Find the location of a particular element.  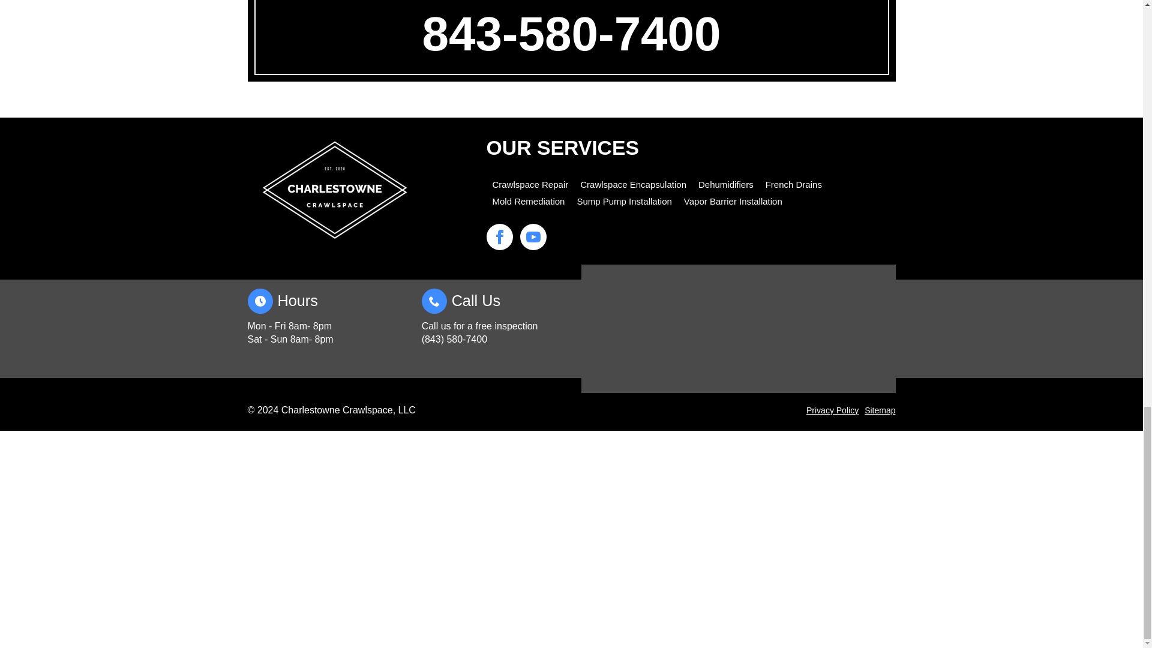

Sitemap is located at coordinates (880, 410).